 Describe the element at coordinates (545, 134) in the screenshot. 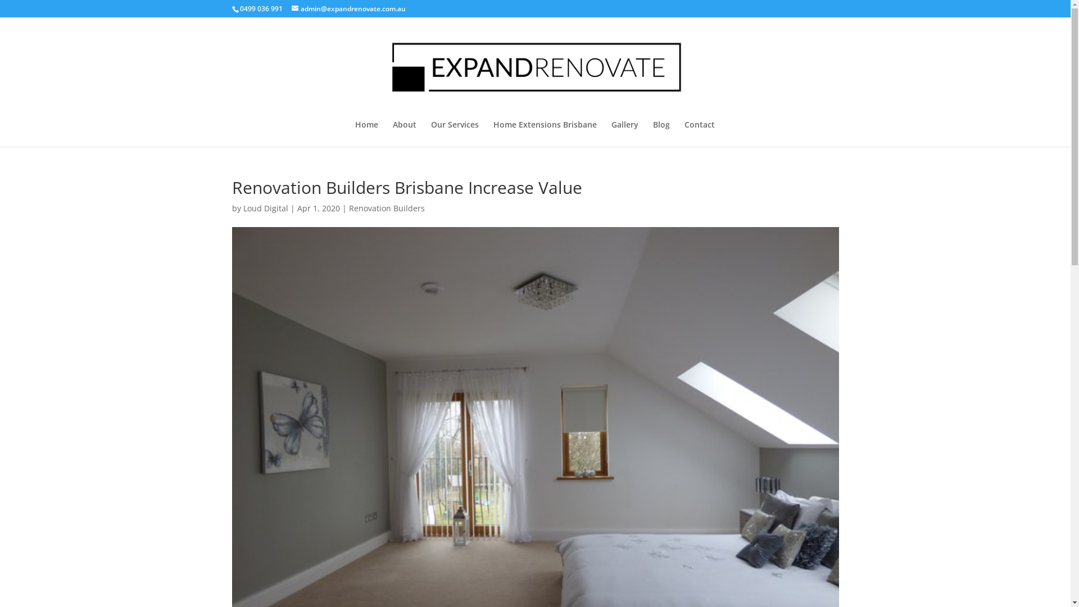

I see `Home Extensions Brisbane` at that location.